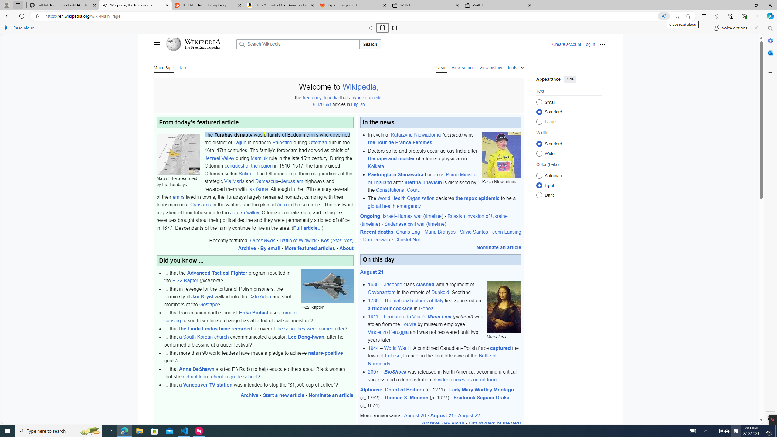 This screenshot has height=437, width=777. Describe the element at coordinates (296, 135) in the screenshot. I see `Bedouin` at that location.